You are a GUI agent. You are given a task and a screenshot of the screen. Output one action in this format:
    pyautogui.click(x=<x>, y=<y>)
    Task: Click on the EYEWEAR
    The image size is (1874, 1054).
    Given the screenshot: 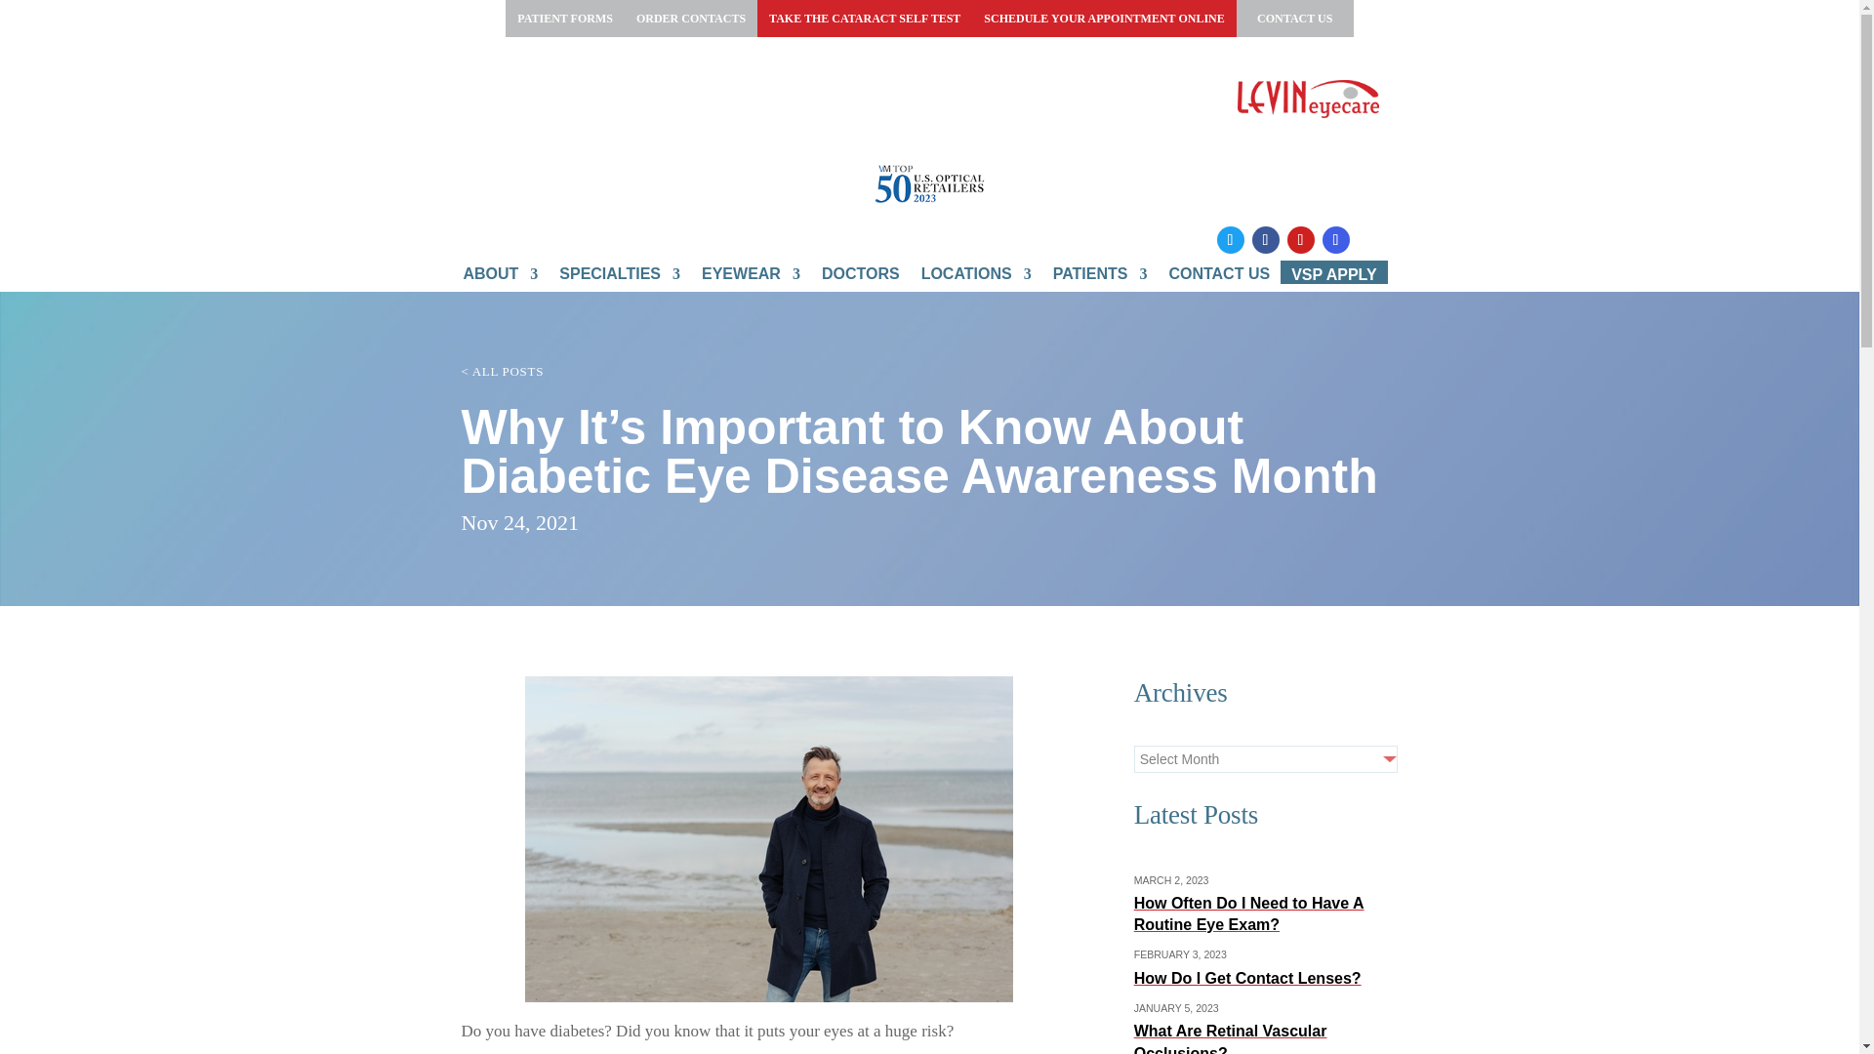 What is the action you would take?
    pyautogui.click(x=750, y=278)
    